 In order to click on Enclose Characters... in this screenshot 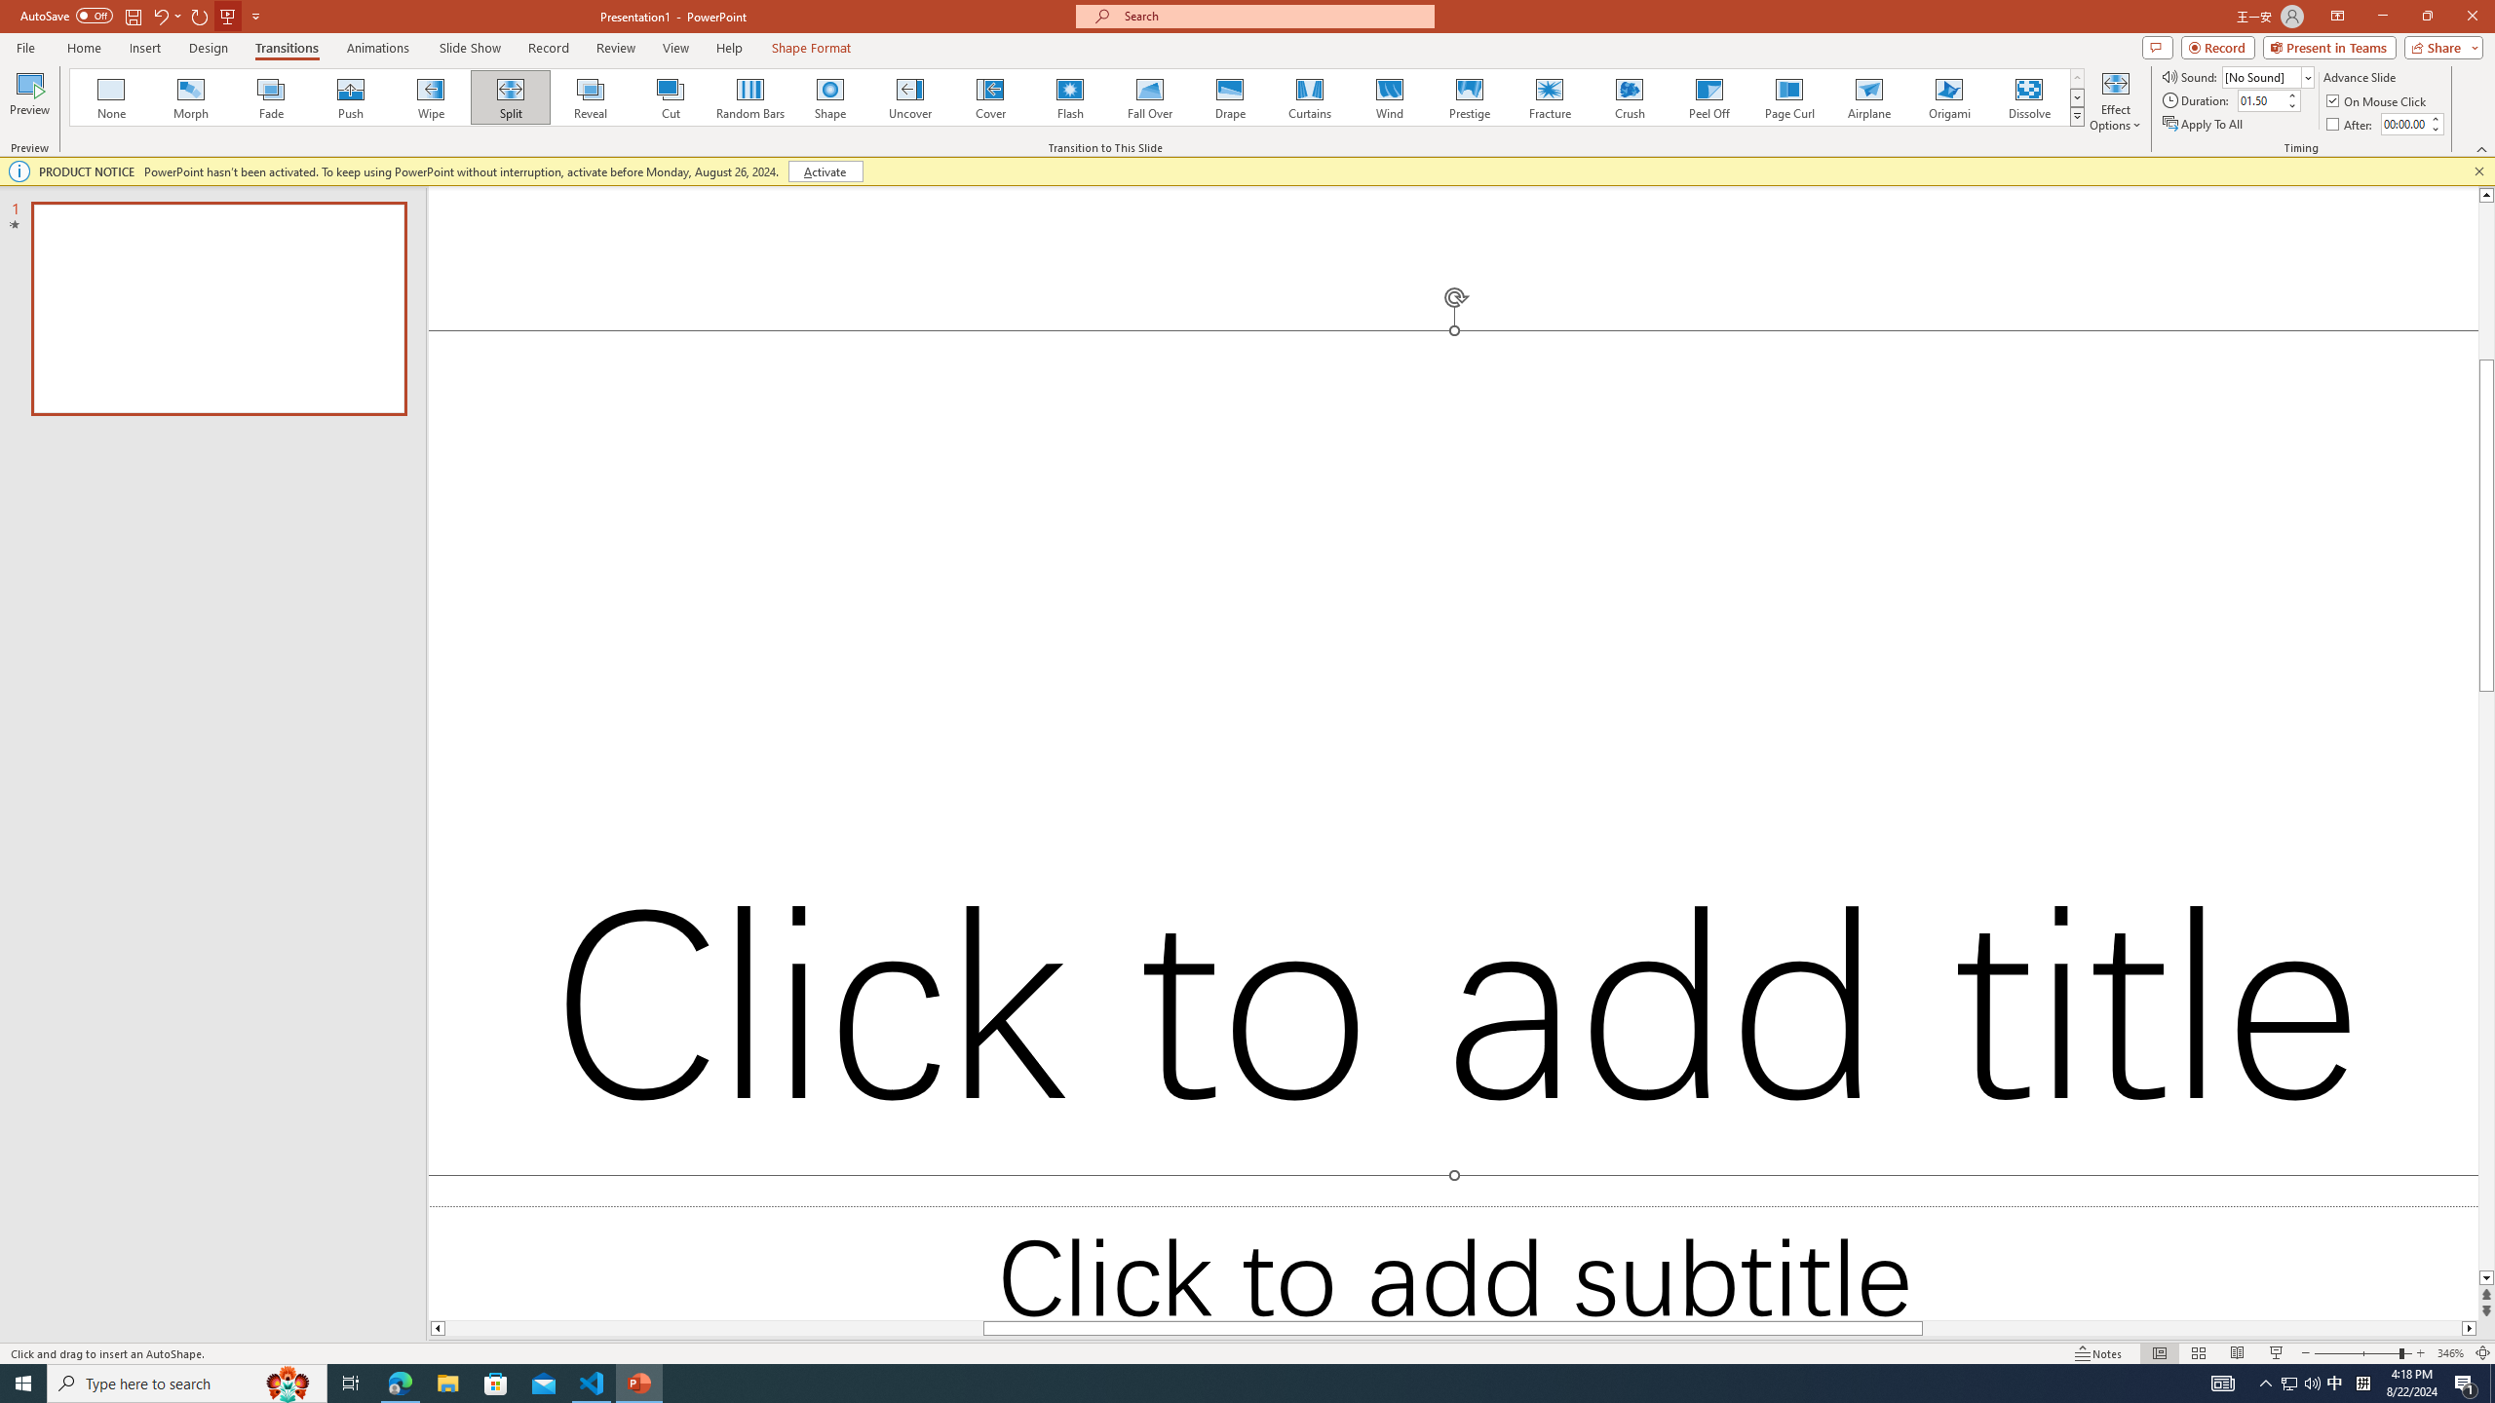, I will do `click(641, 175)`.